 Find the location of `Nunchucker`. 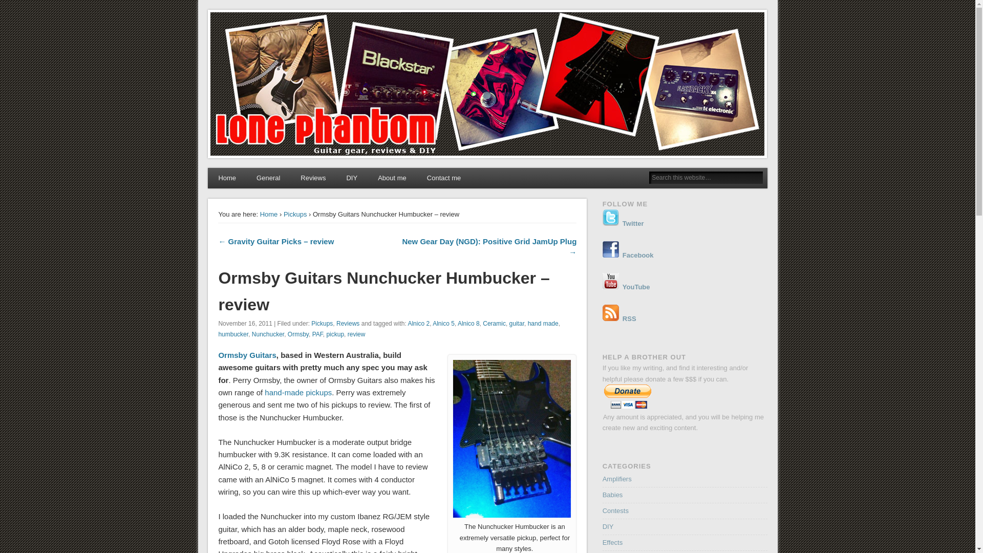

Nunchucker is located at coordinates (267, 334).